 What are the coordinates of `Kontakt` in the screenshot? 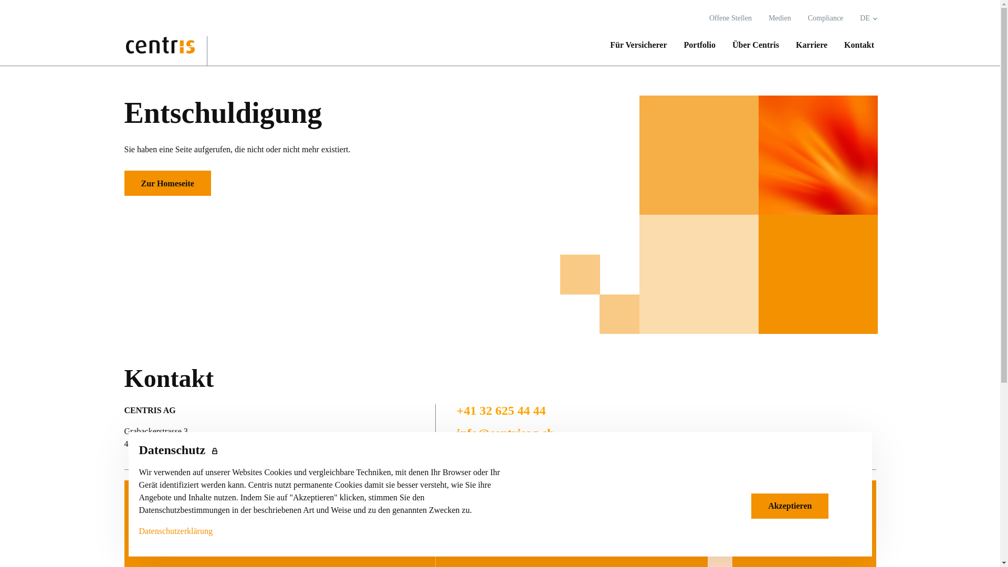 It's located at (855, 45).